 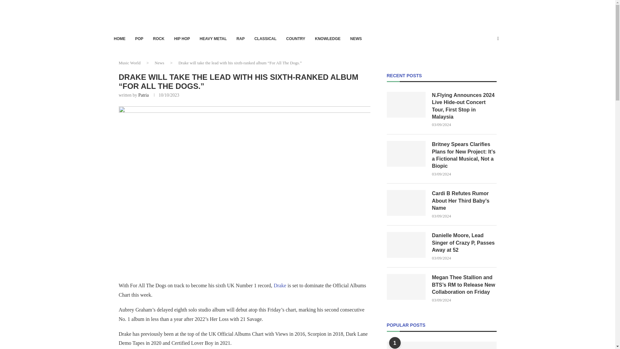 I want to click on HEAVY METAL, so click(x=213, y=39).